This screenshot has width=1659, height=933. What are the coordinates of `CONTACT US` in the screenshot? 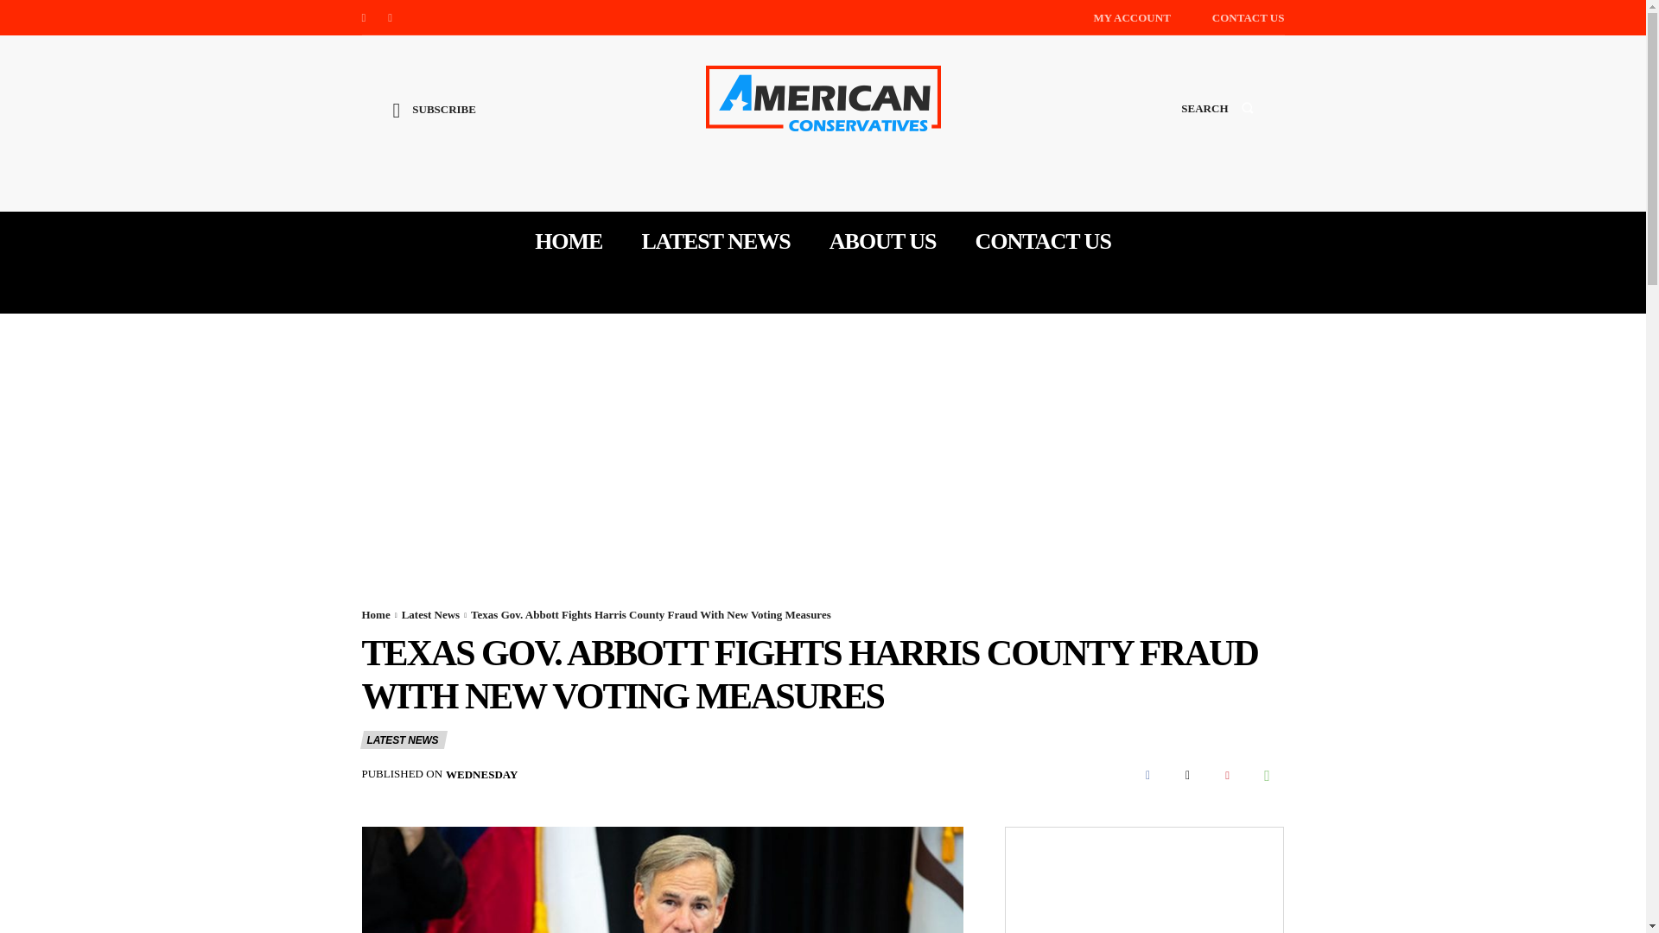 It's located at (1042, 242).